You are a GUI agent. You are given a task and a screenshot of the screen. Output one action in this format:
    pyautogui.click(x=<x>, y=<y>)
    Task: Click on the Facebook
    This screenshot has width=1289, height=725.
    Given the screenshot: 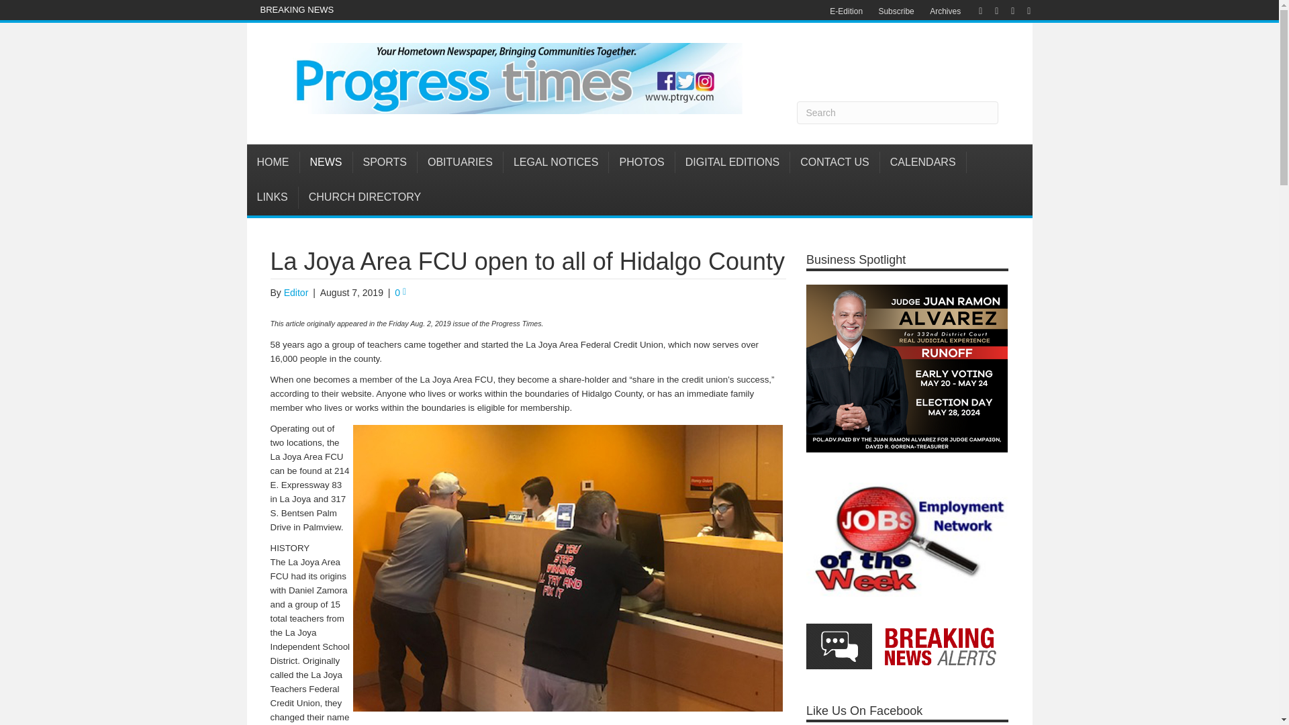 What is the action you would take?
    pyautogui.click(x=973, y=10)
    